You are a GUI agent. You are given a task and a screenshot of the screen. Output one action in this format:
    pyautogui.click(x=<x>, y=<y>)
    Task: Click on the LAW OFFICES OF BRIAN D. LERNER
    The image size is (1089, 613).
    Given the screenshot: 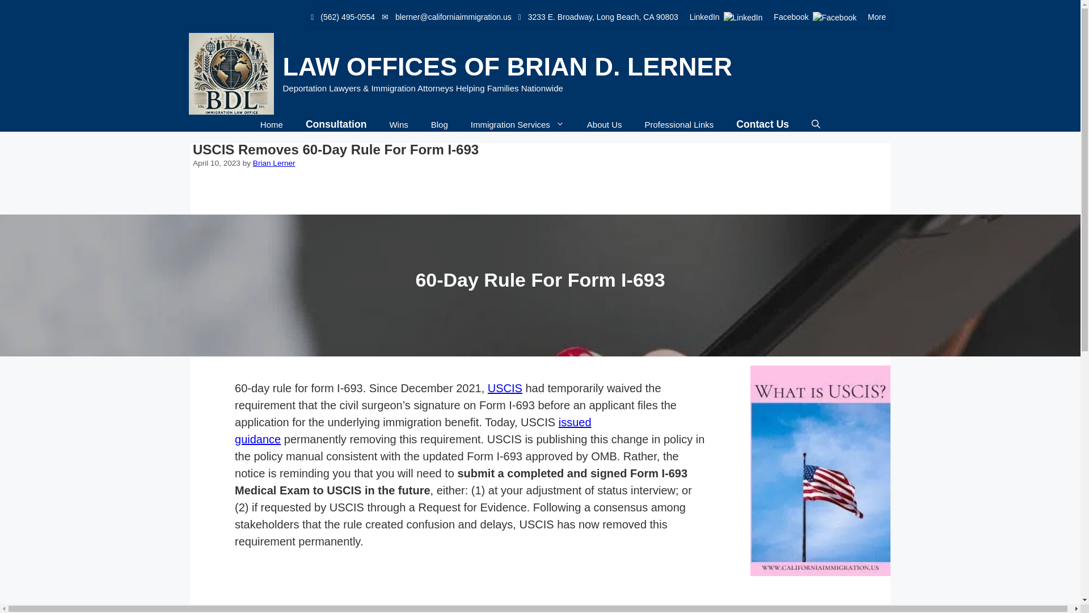 What is the action you would take?
    pyautogui.click(x=507, y=66)
    